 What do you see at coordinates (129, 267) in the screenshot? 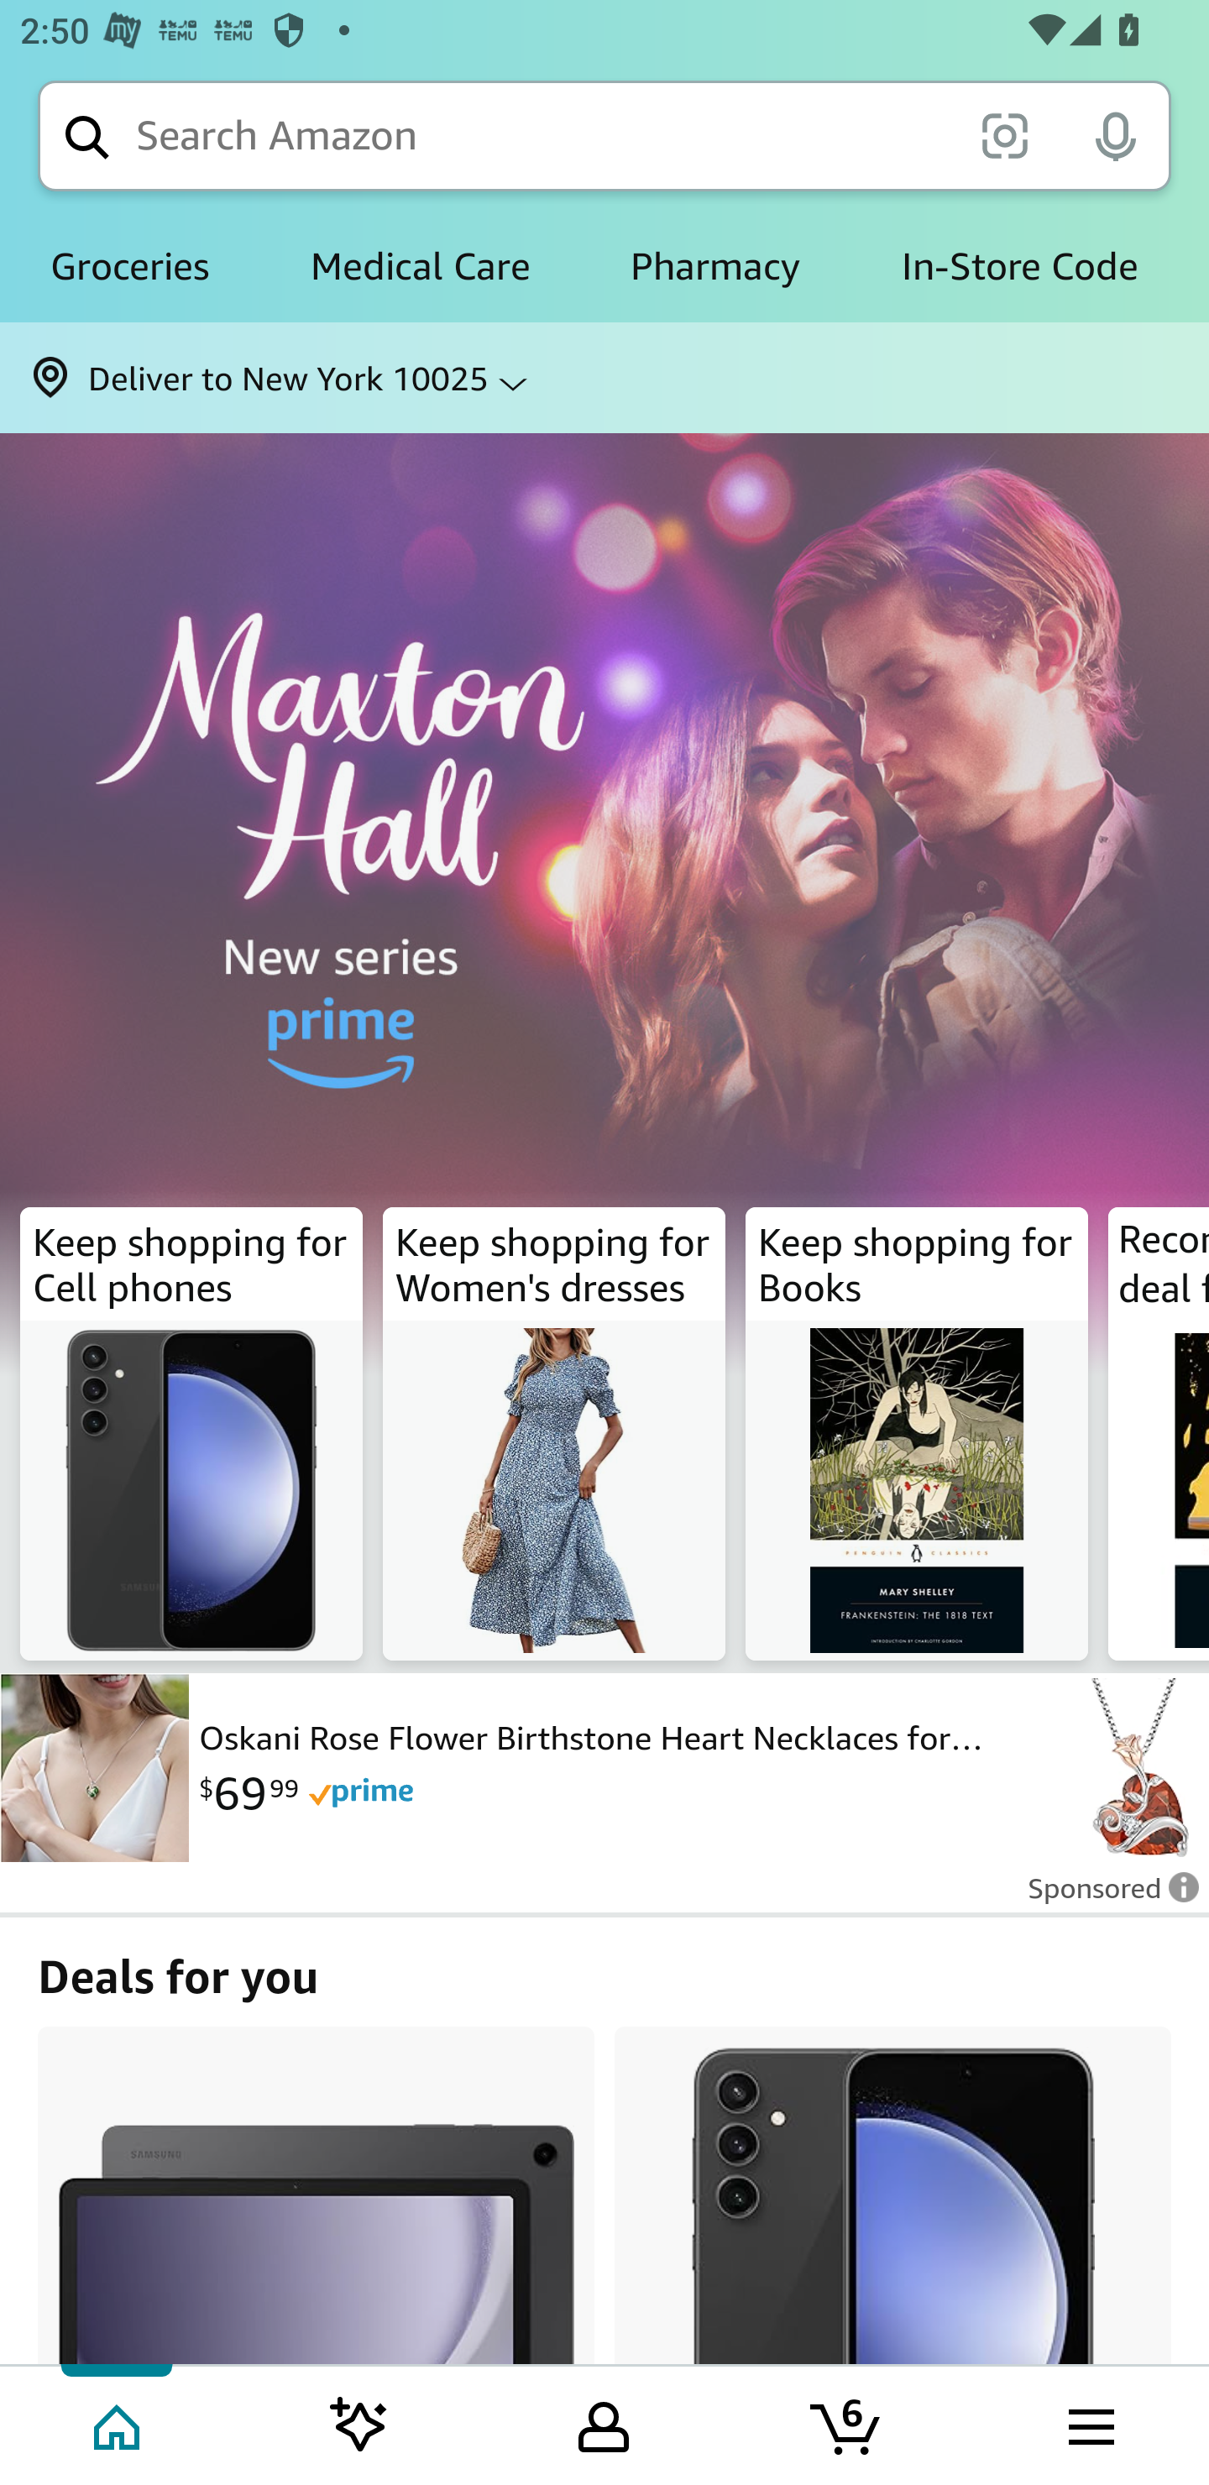
I see `Groceries` at bounding box center [129, 267].